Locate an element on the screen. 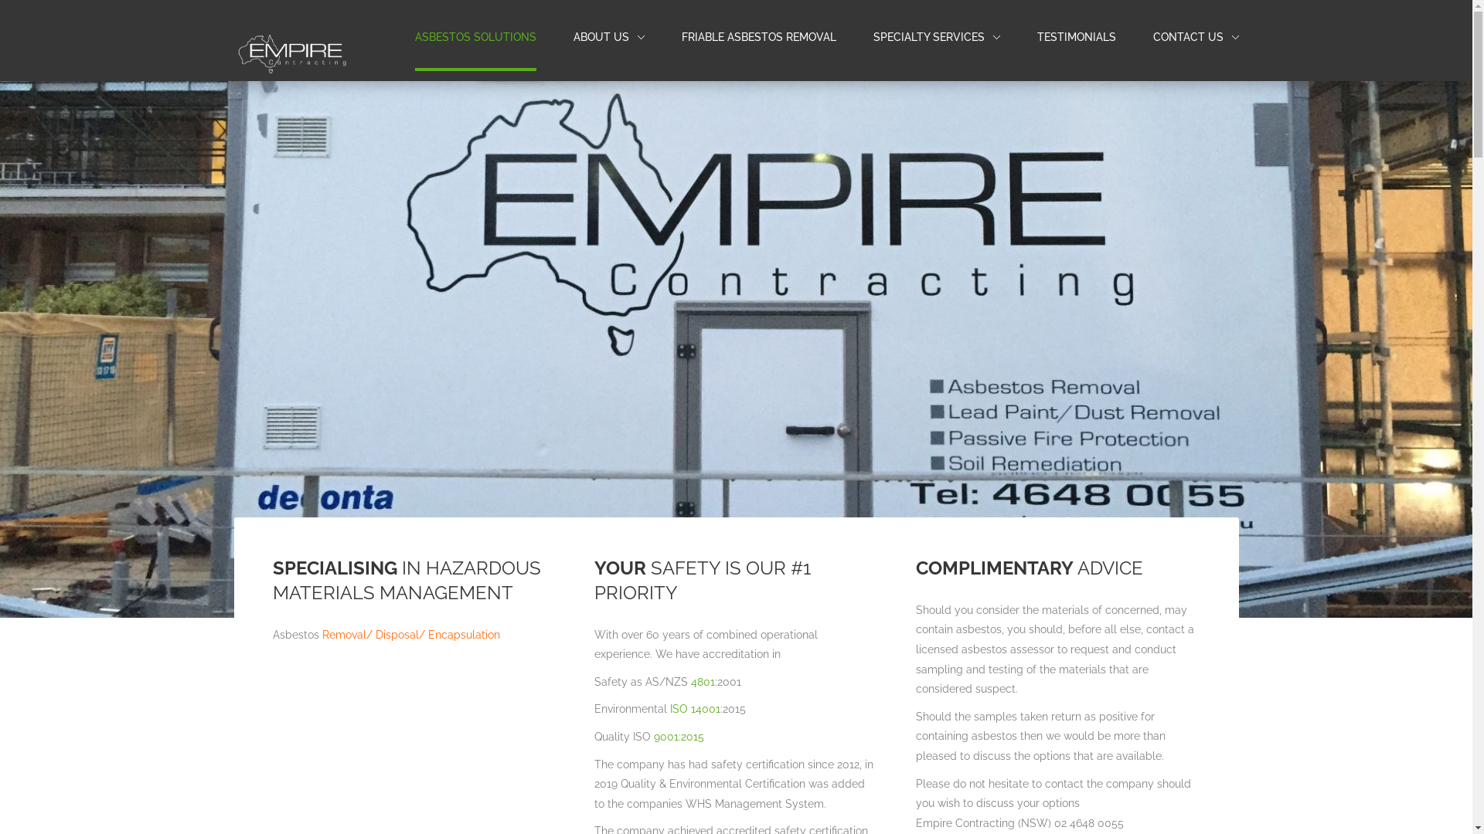 The height and width of the screenshot is (834, 1484). ASBESTOS SOLUTIONS is located at coordinates (475, 38).